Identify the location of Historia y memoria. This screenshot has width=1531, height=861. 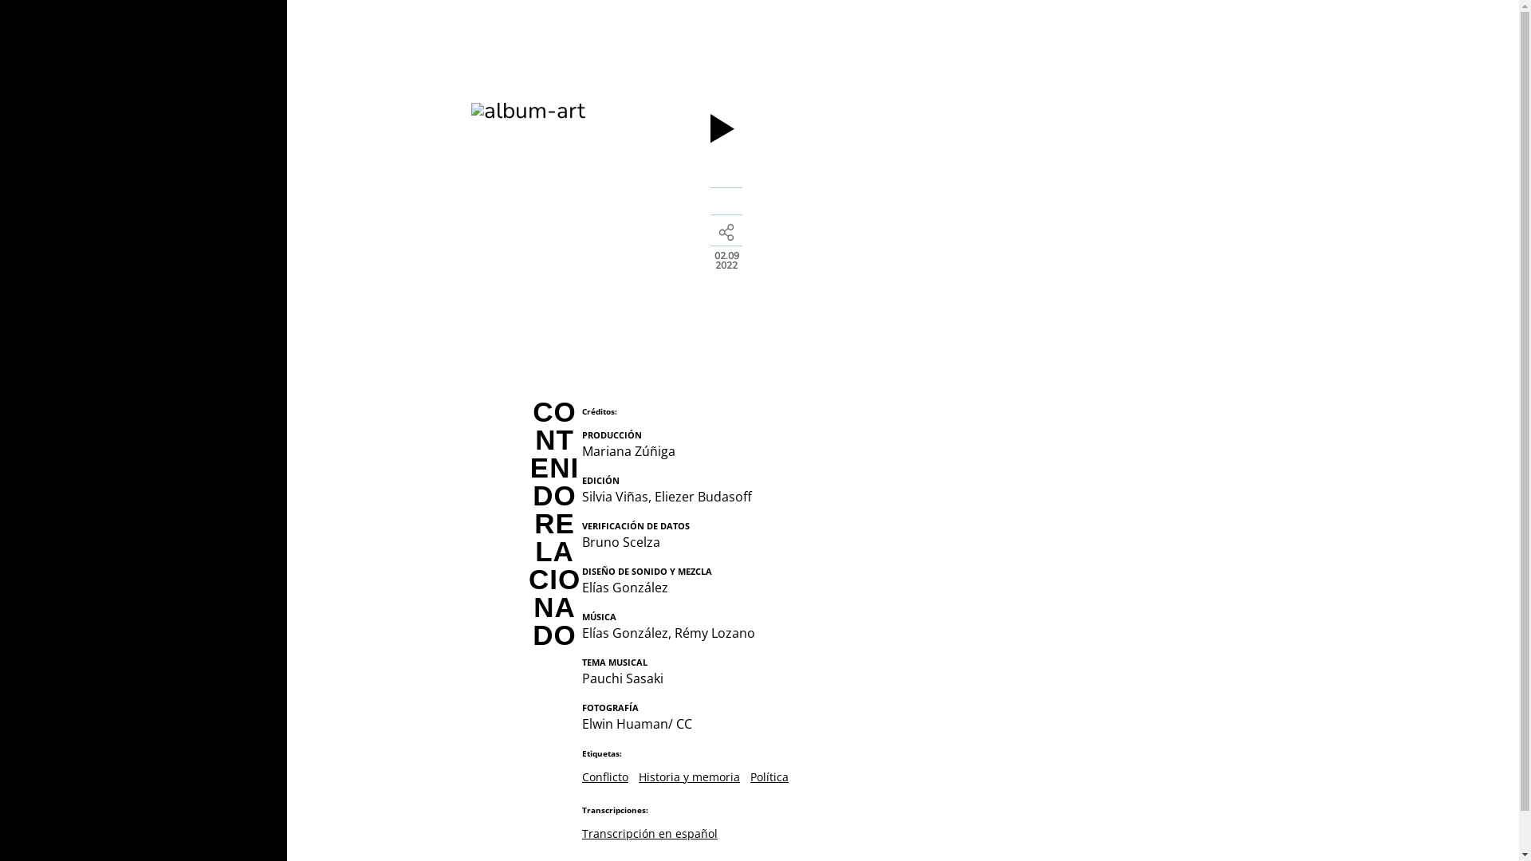
(689, 776).